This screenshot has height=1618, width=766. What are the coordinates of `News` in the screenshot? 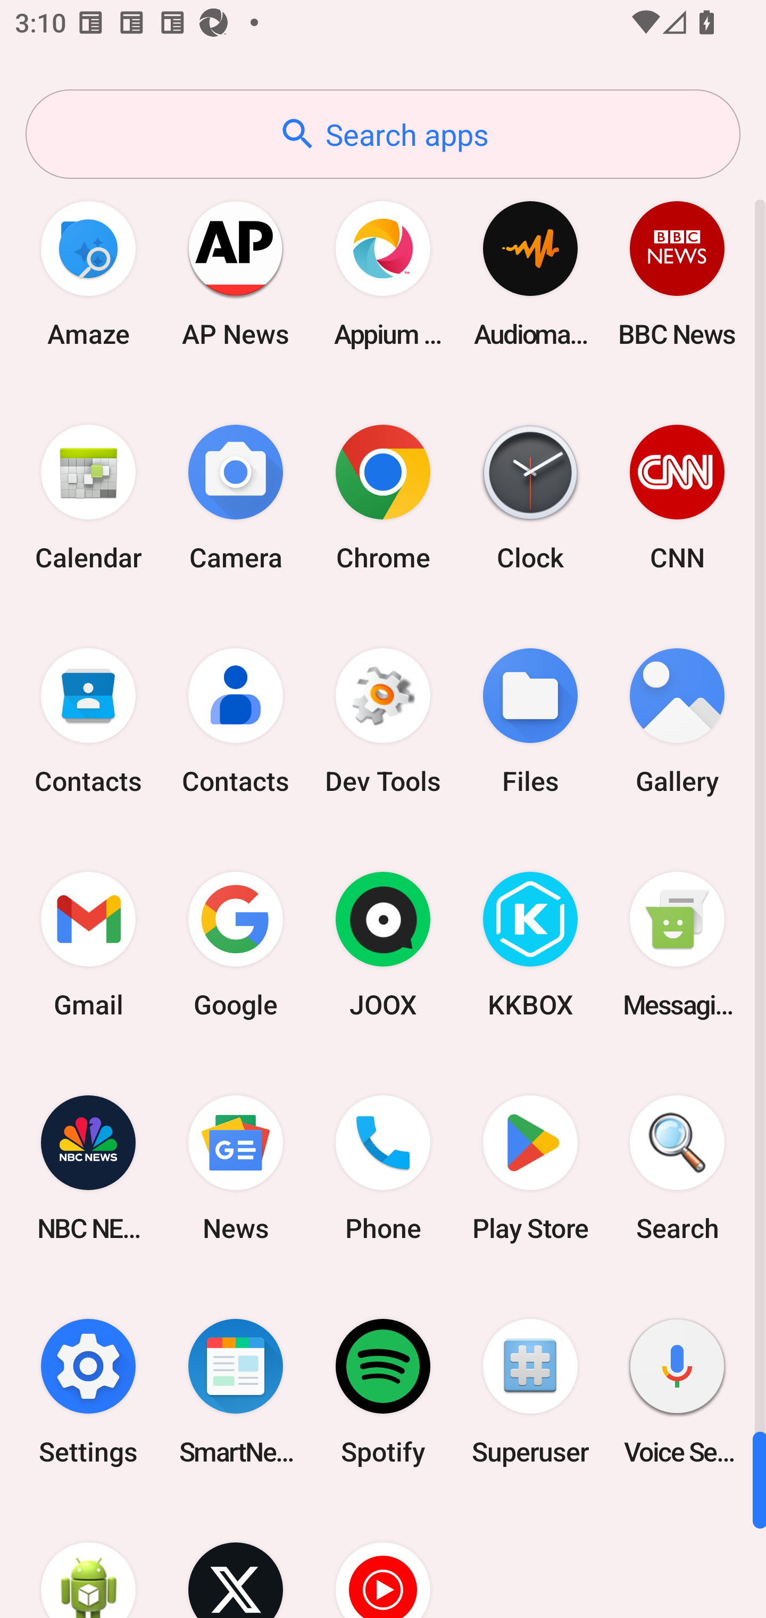 It's located at (236, 1168).